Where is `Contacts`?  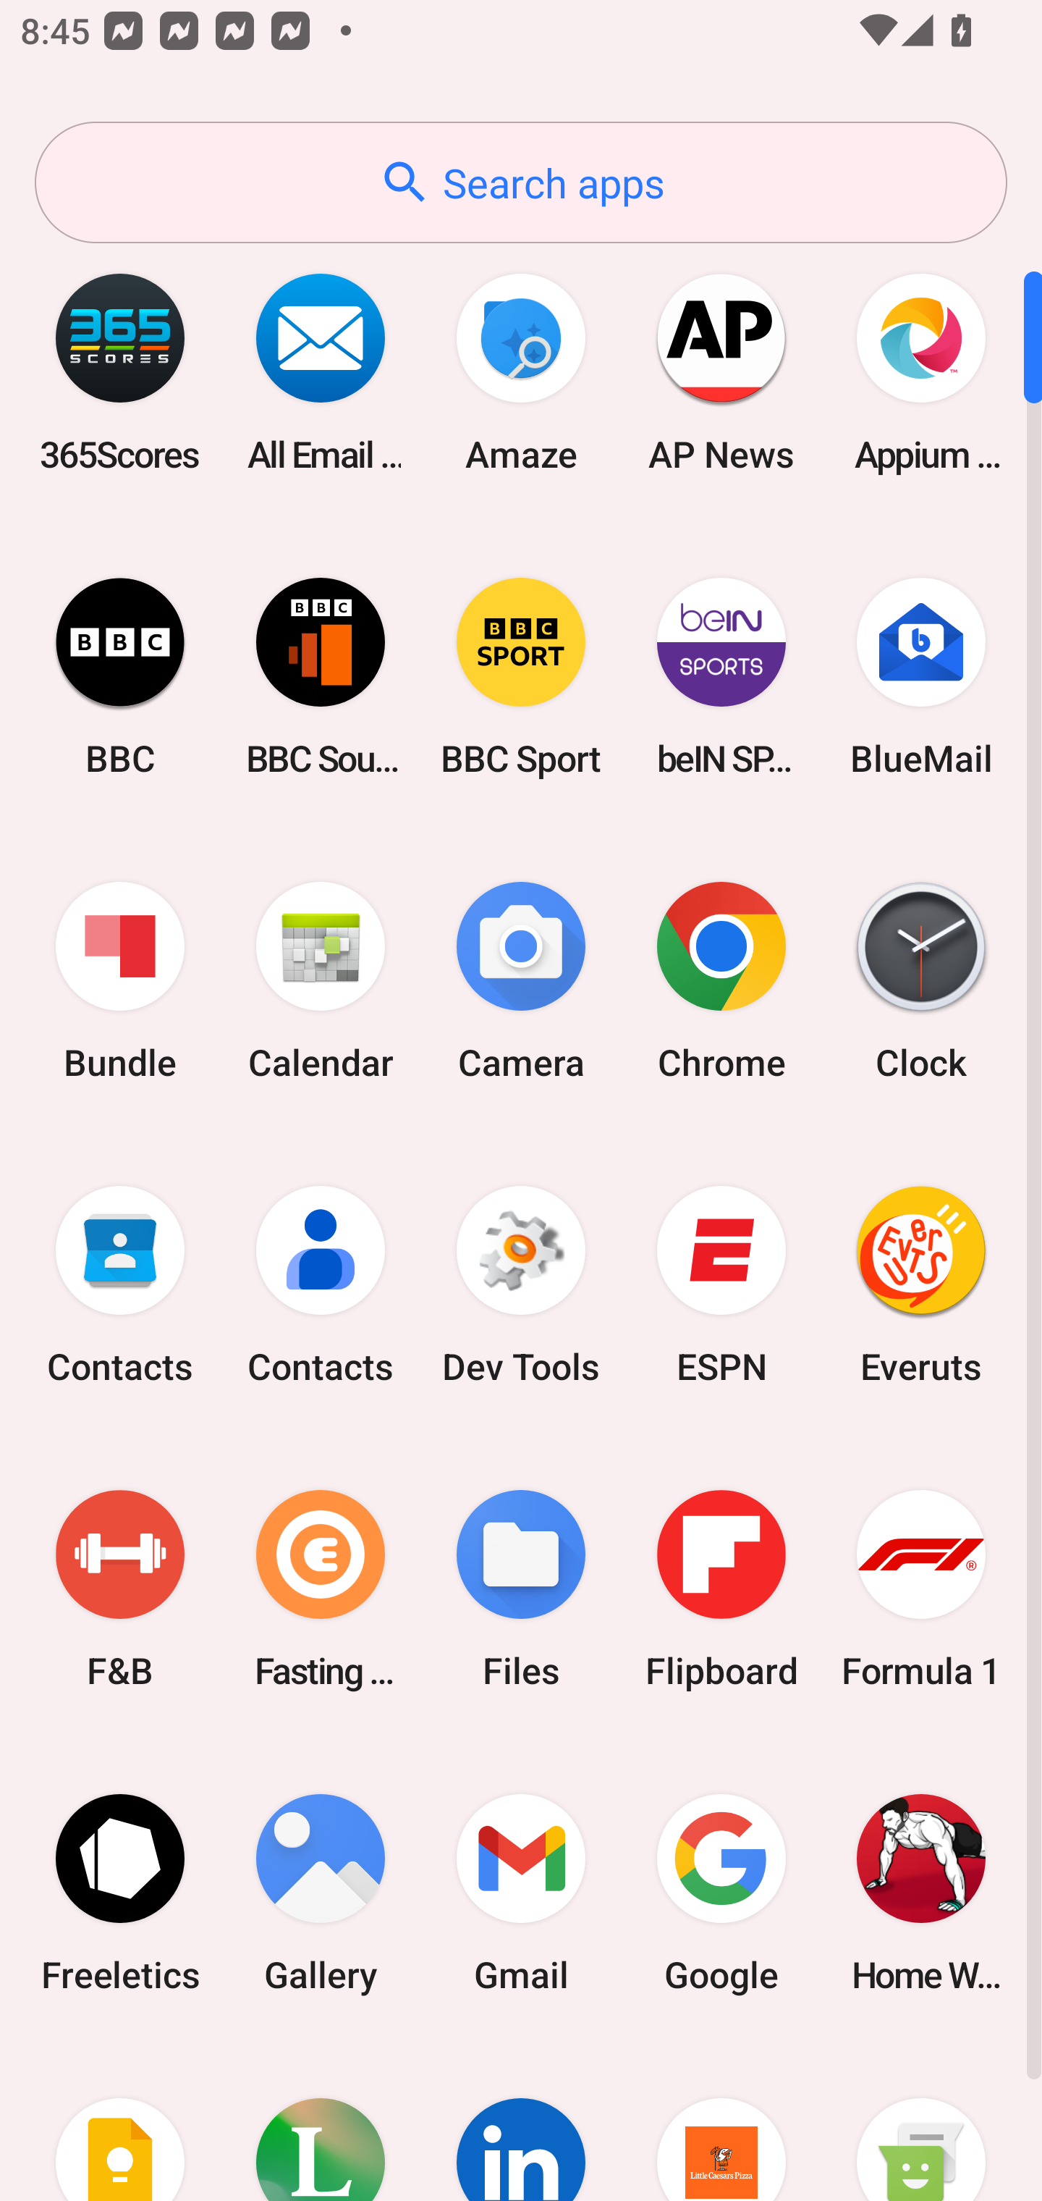 Contacts is located at coordinates (321, 1285).